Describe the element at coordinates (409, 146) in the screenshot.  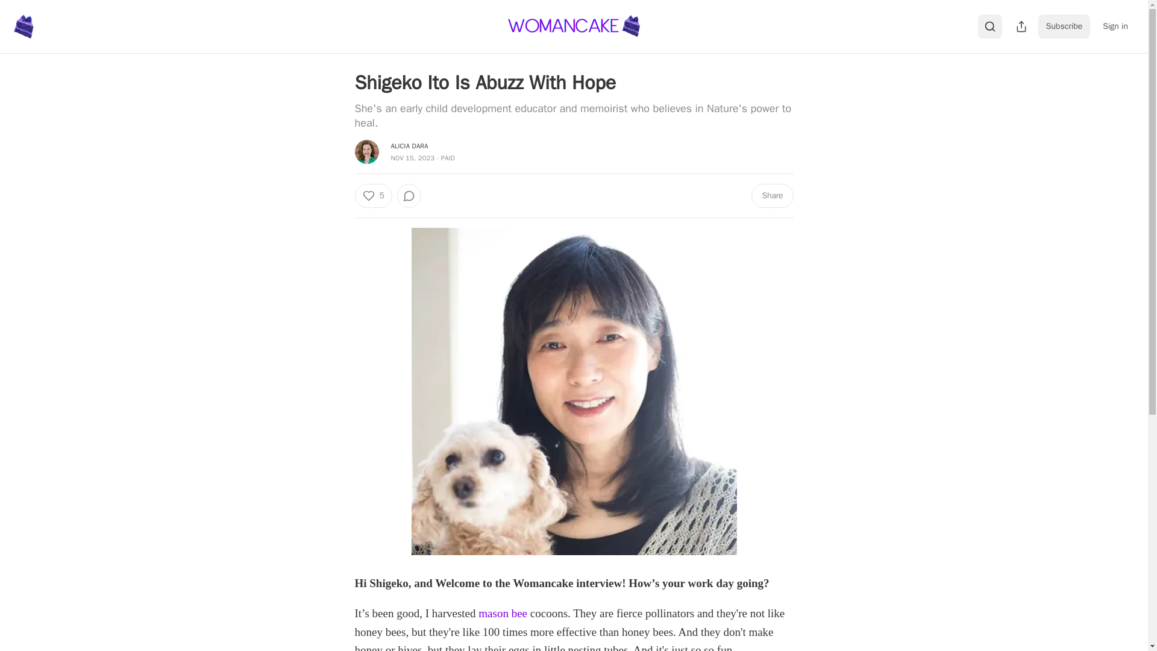
I see `ALICIA DARA` at that location.